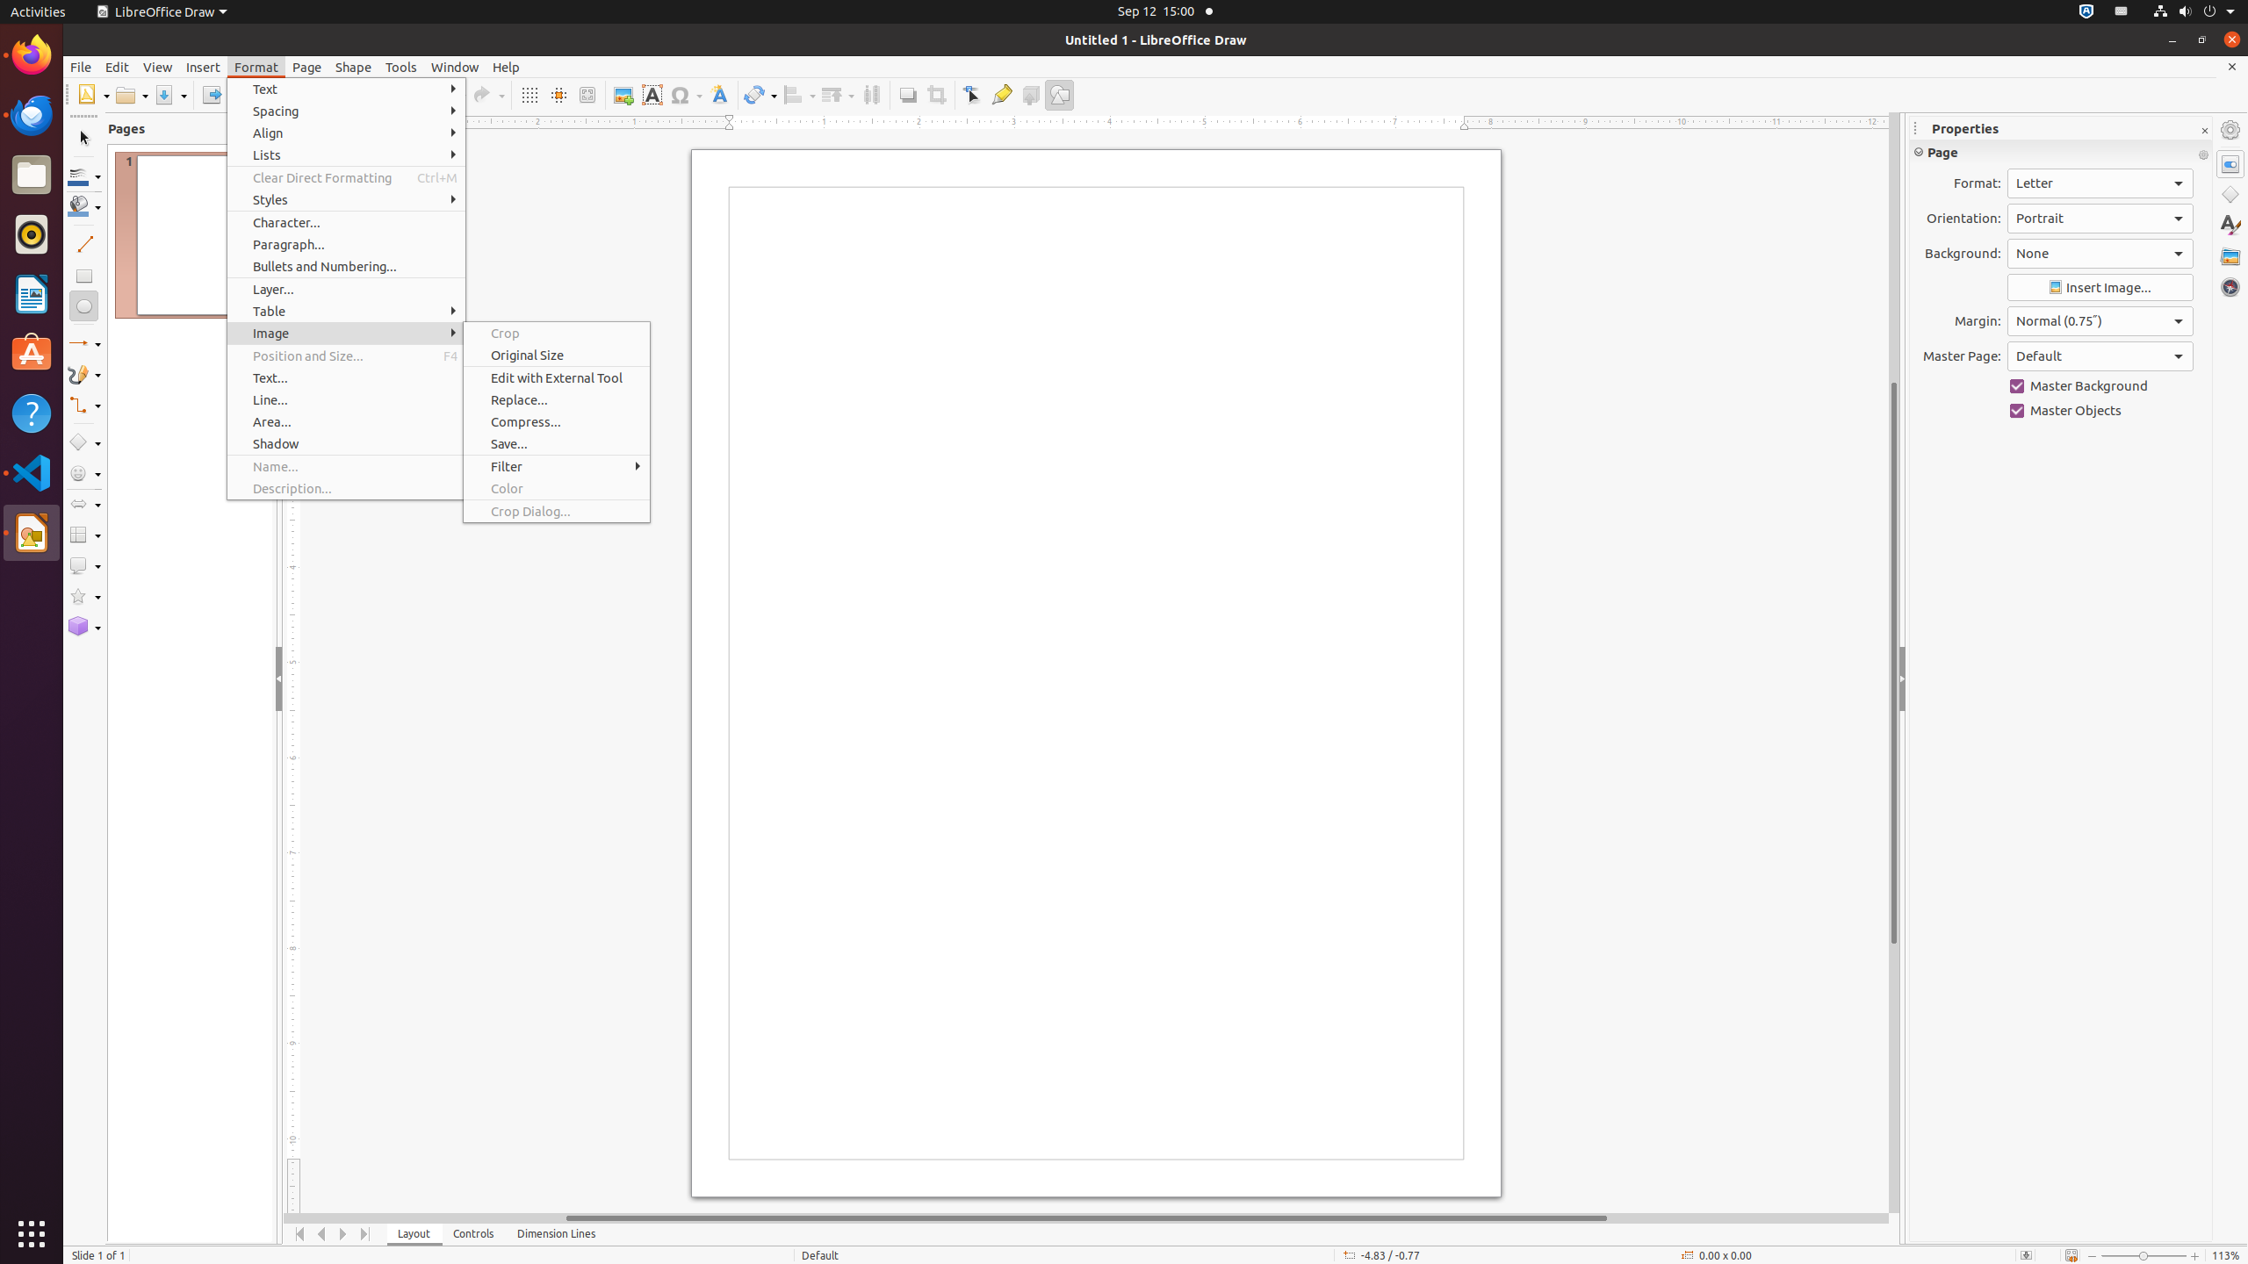  What do you see at coordinates (346, 377) in the screenshot?
I see `Text...` at bounding box center [346, 377].